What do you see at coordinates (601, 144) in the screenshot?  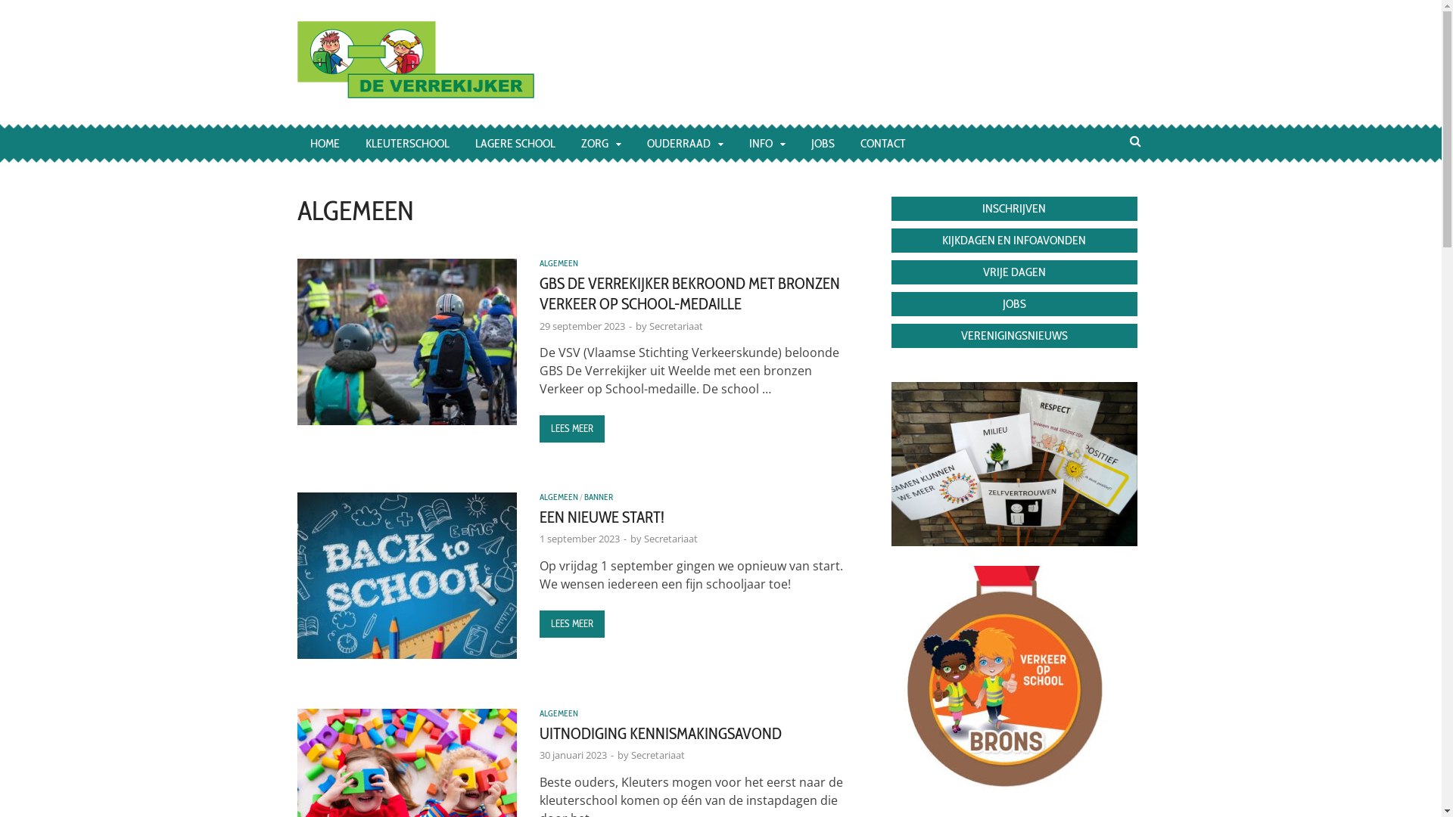 I see `ZORG` at bounding box center [601, 144].